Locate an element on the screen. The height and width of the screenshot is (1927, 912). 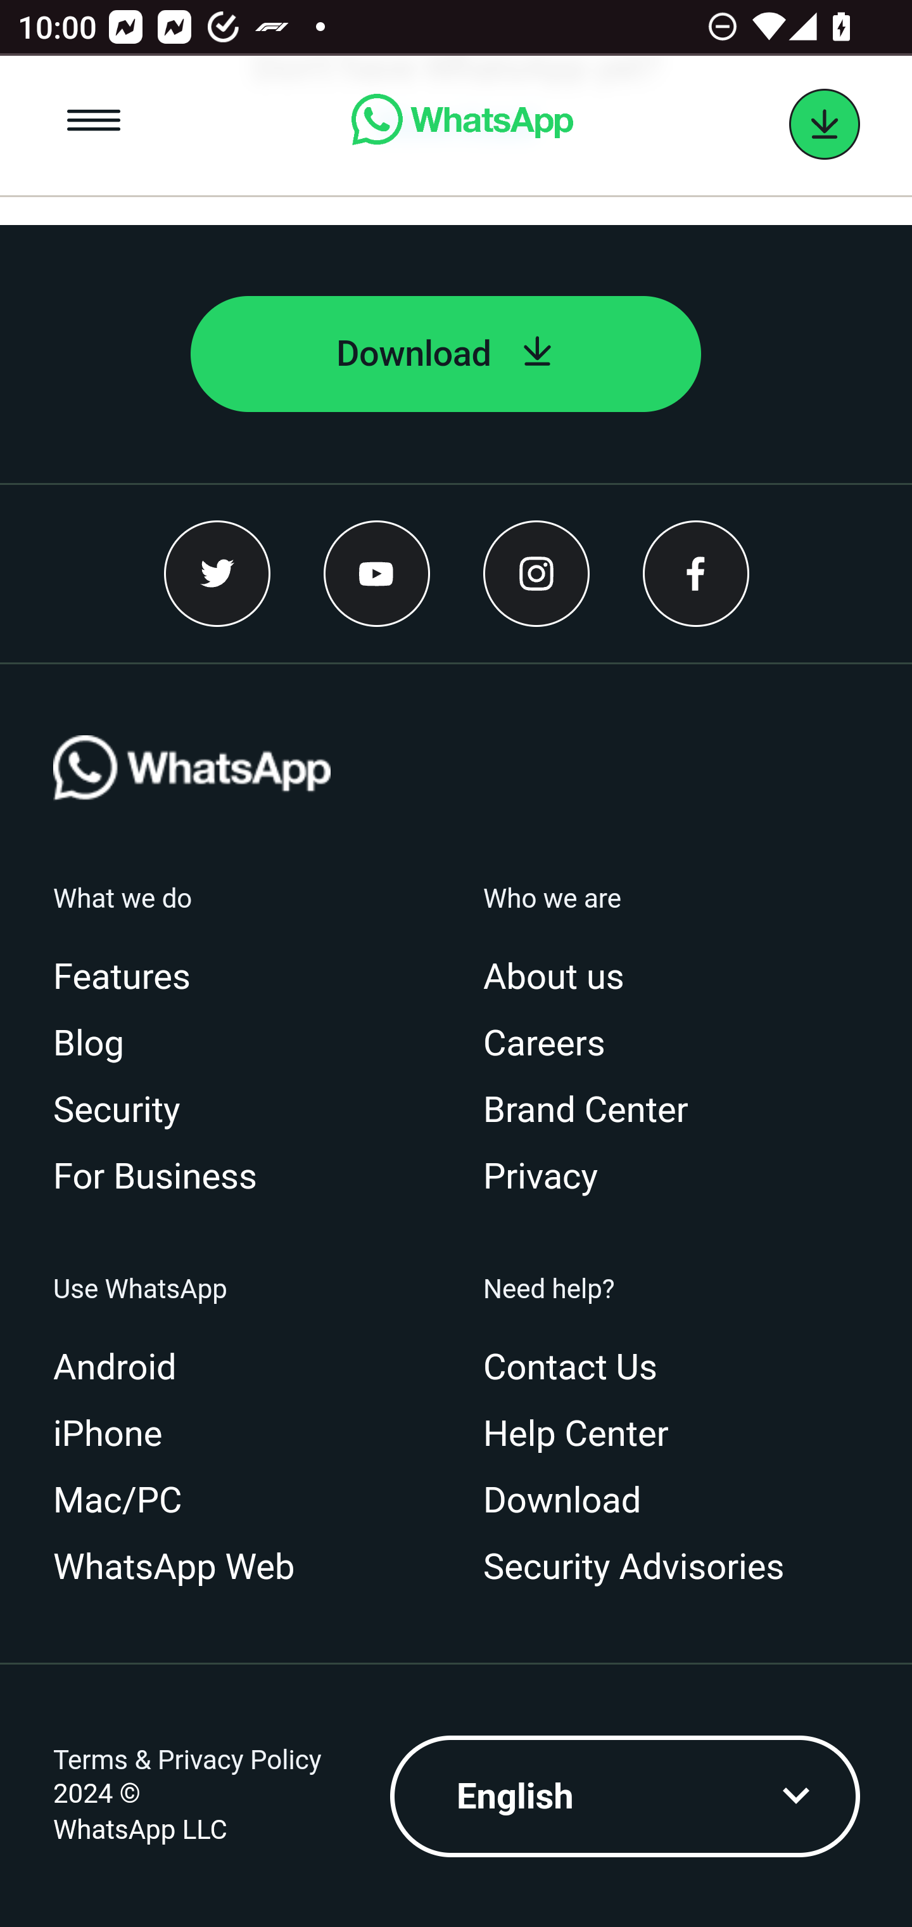
Blog is located at coordinates (98, 1046).